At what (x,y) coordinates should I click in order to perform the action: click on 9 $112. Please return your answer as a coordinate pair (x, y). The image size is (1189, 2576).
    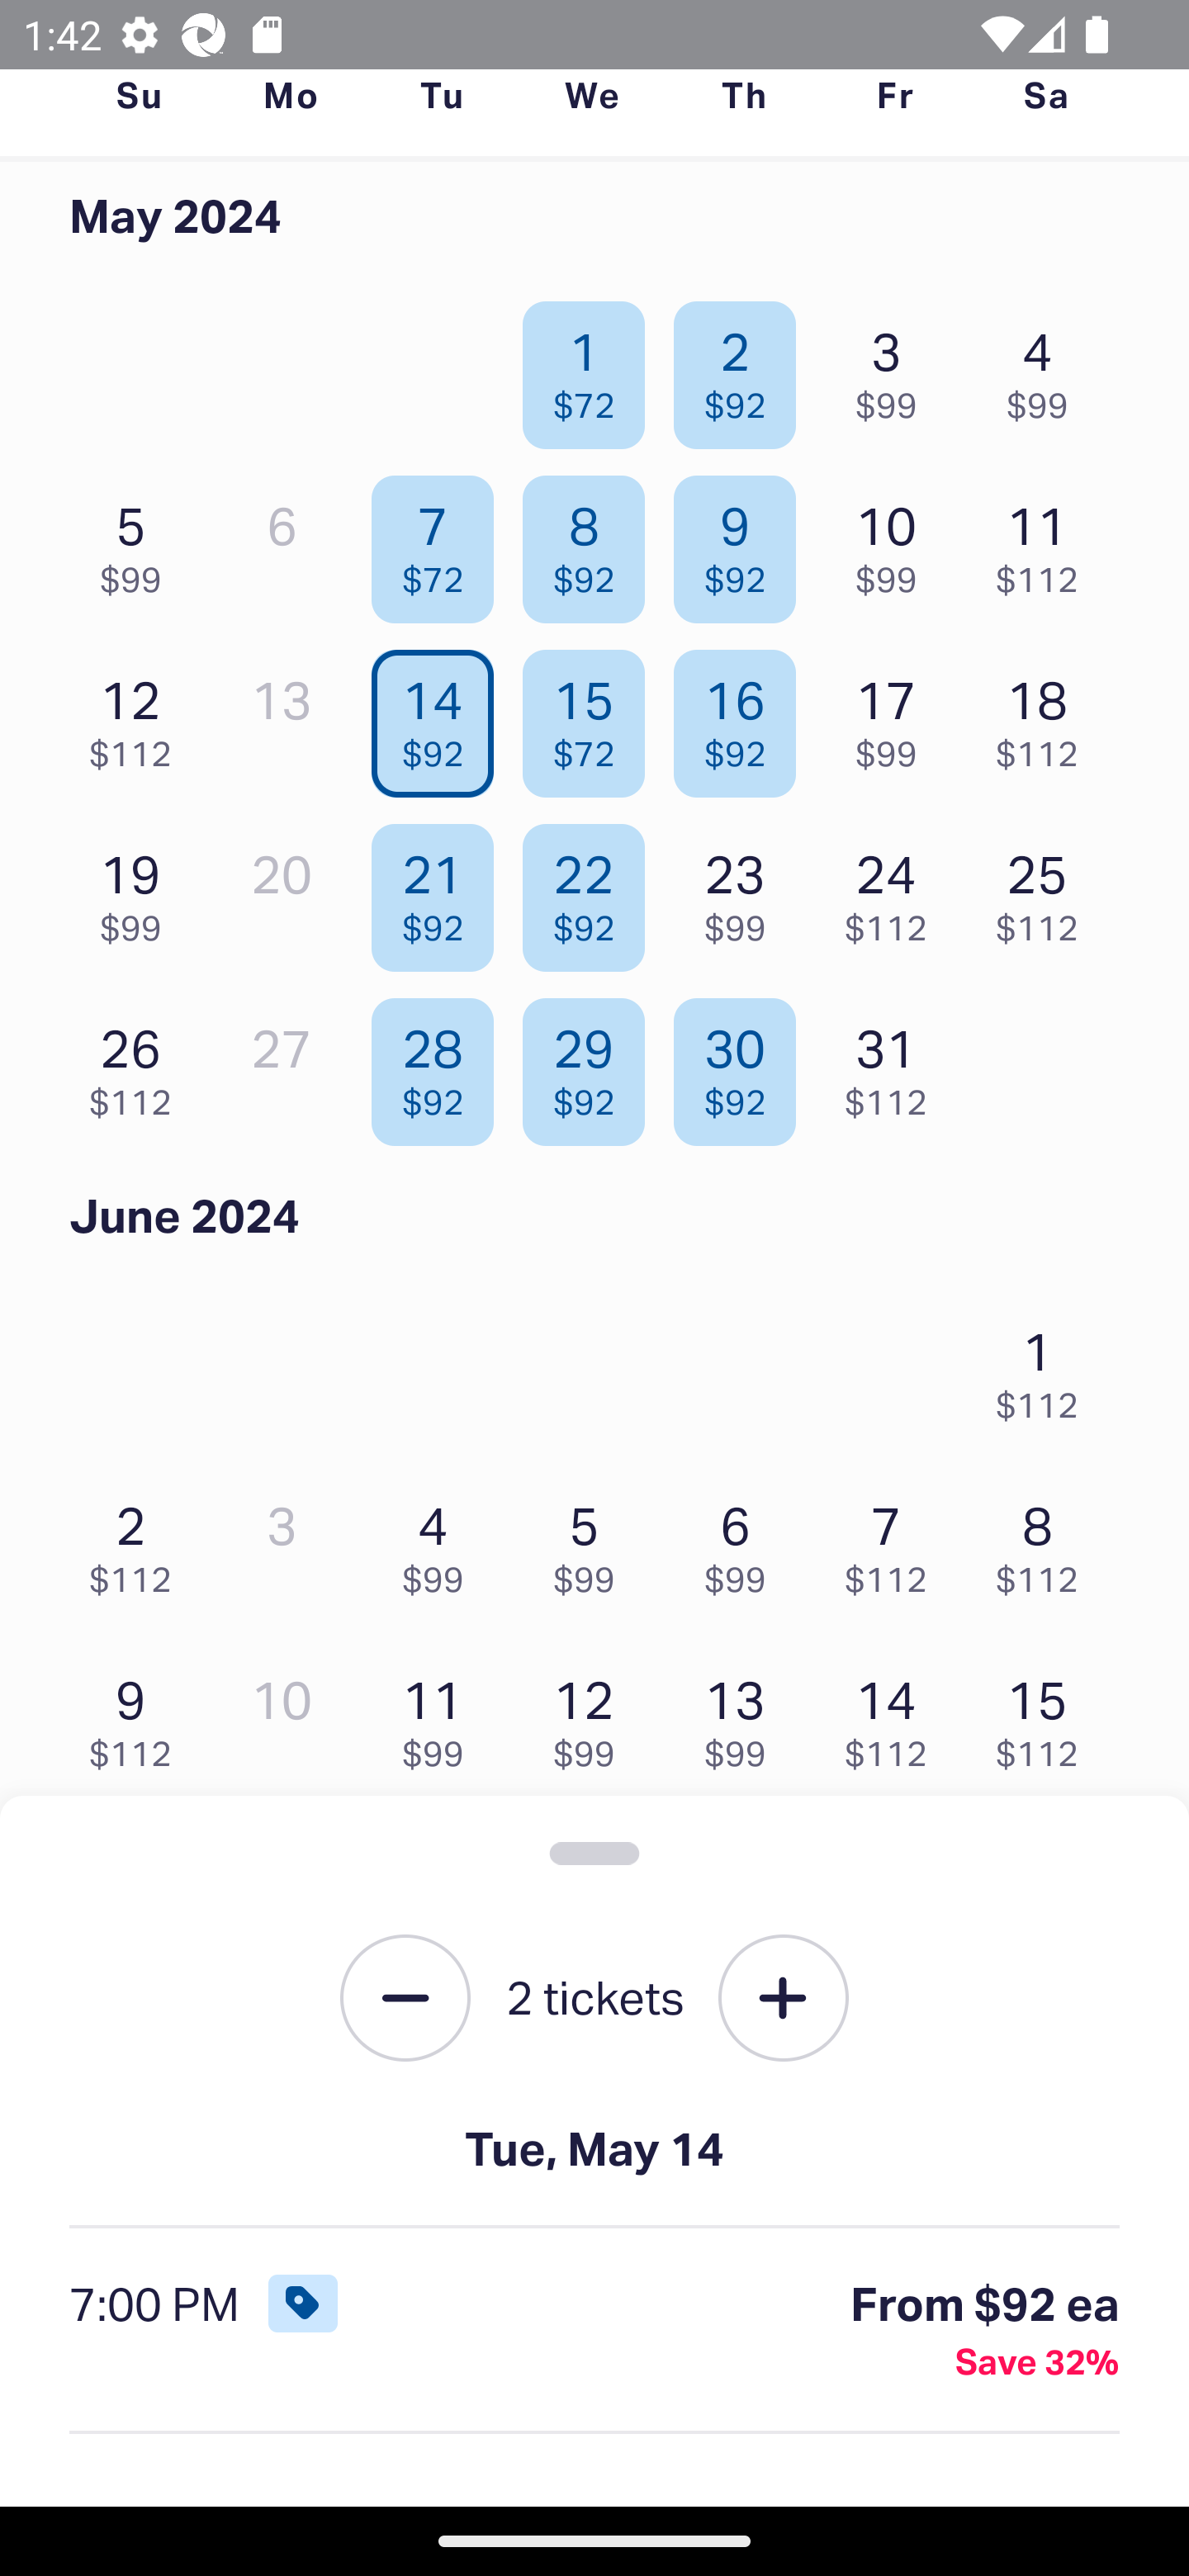
    Looking at the image, I should click on (139, 1717).